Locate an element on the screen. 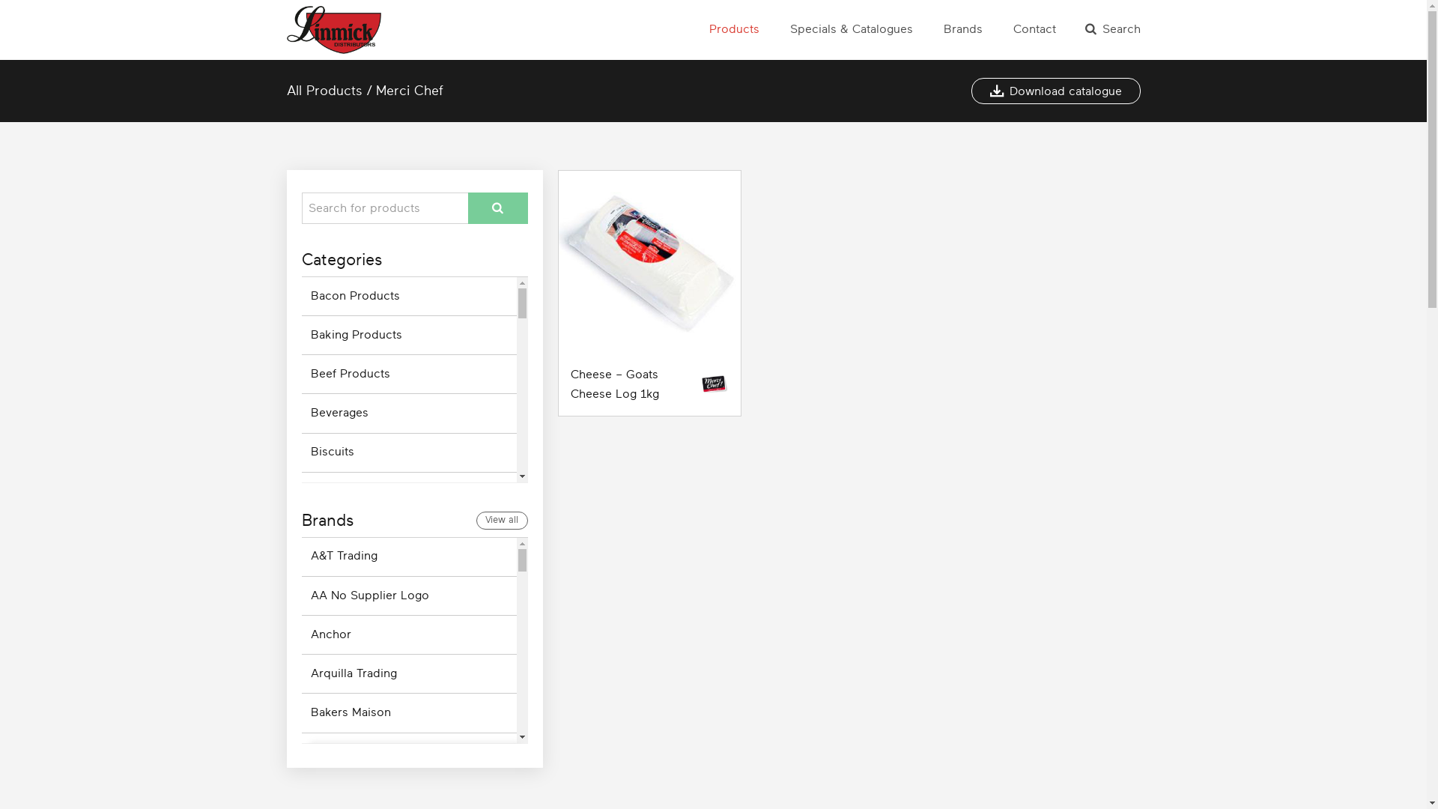  View all is located at coordinates (502, 521).